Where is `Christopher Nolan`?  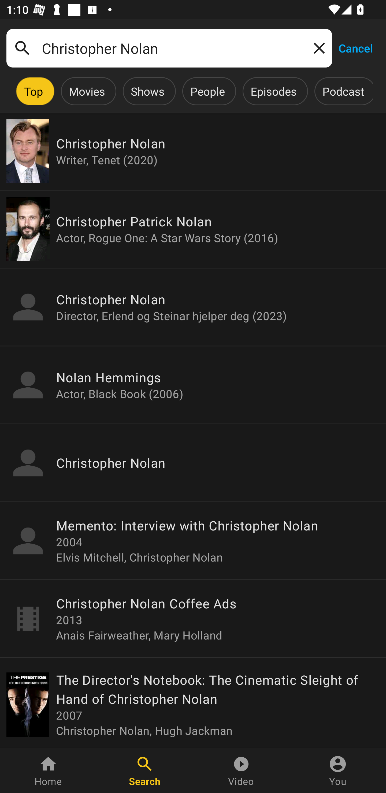 Christopher Nolan is located at coordinates (193, 462).